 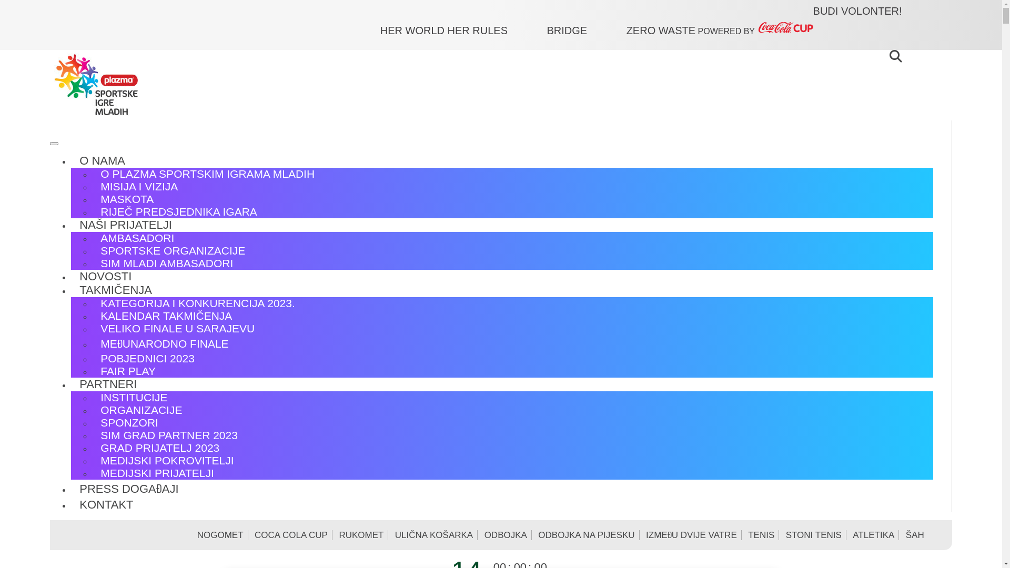 I want to click on PARTNERI, so click(x=108, y=385).